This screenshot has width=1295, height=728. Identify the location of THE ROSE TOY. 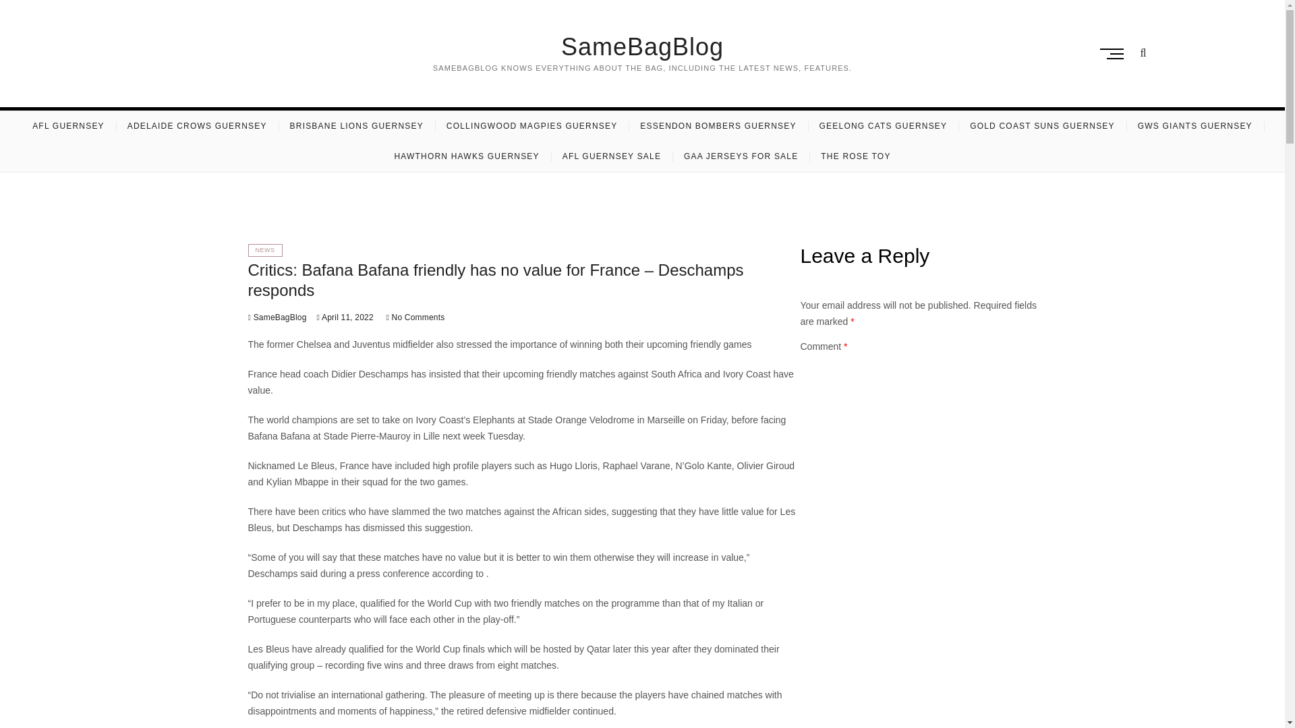
(855, 156).